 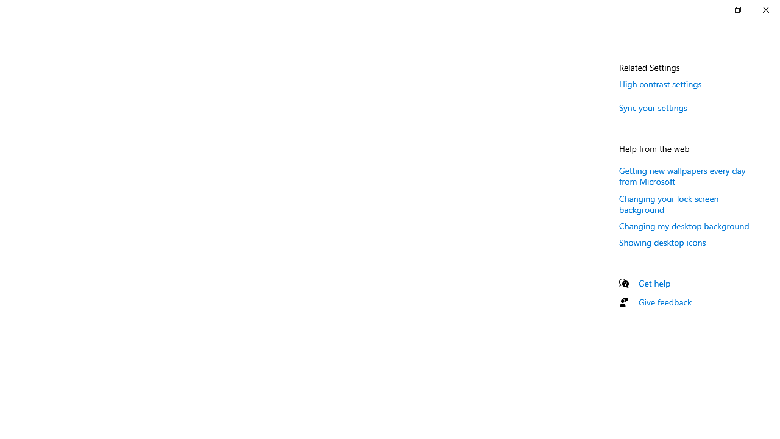 What do you see at coordinates (662, 242) in the screenshot?
I see `Showing desktop icons` at bounding box center [662, 242].